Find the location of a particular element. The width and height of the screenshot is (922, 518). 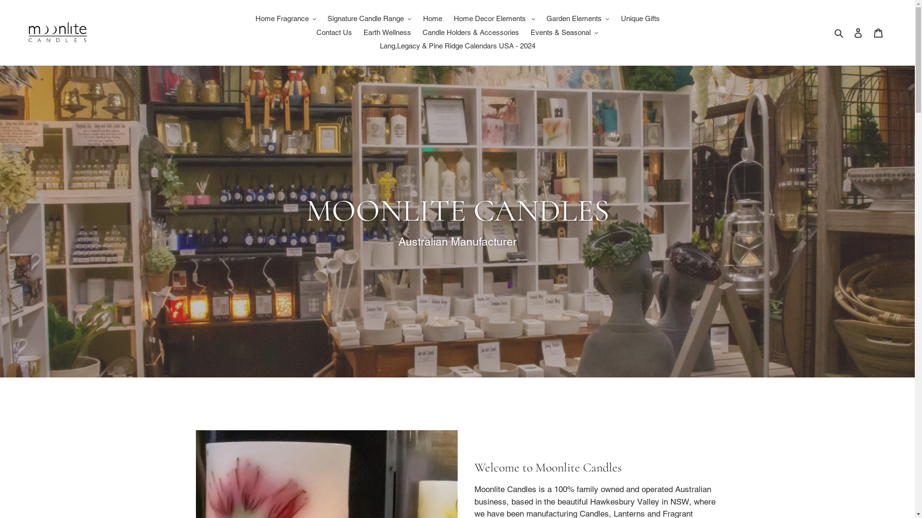

Cart is located at coordinates (878, 33).